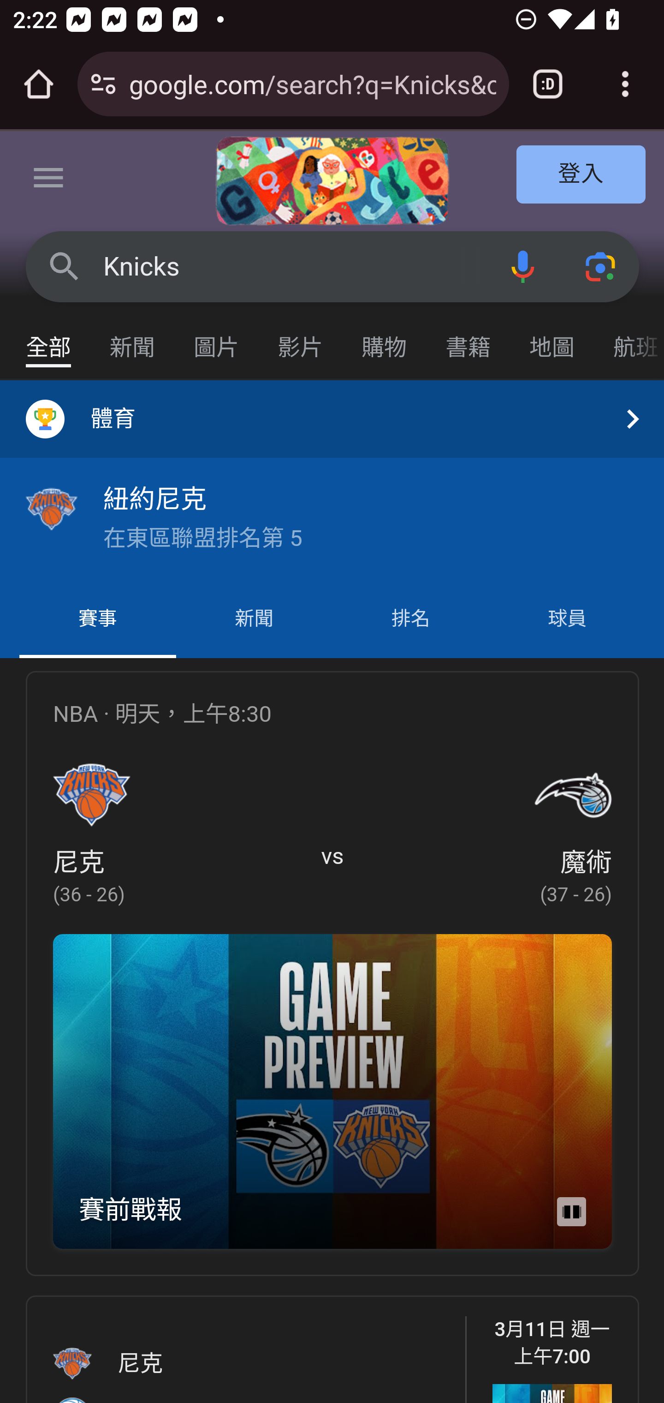 The image size is (664, 1403). Describe the element at coordinates (567, 619) in the screenshot. I see `球員` at that location.